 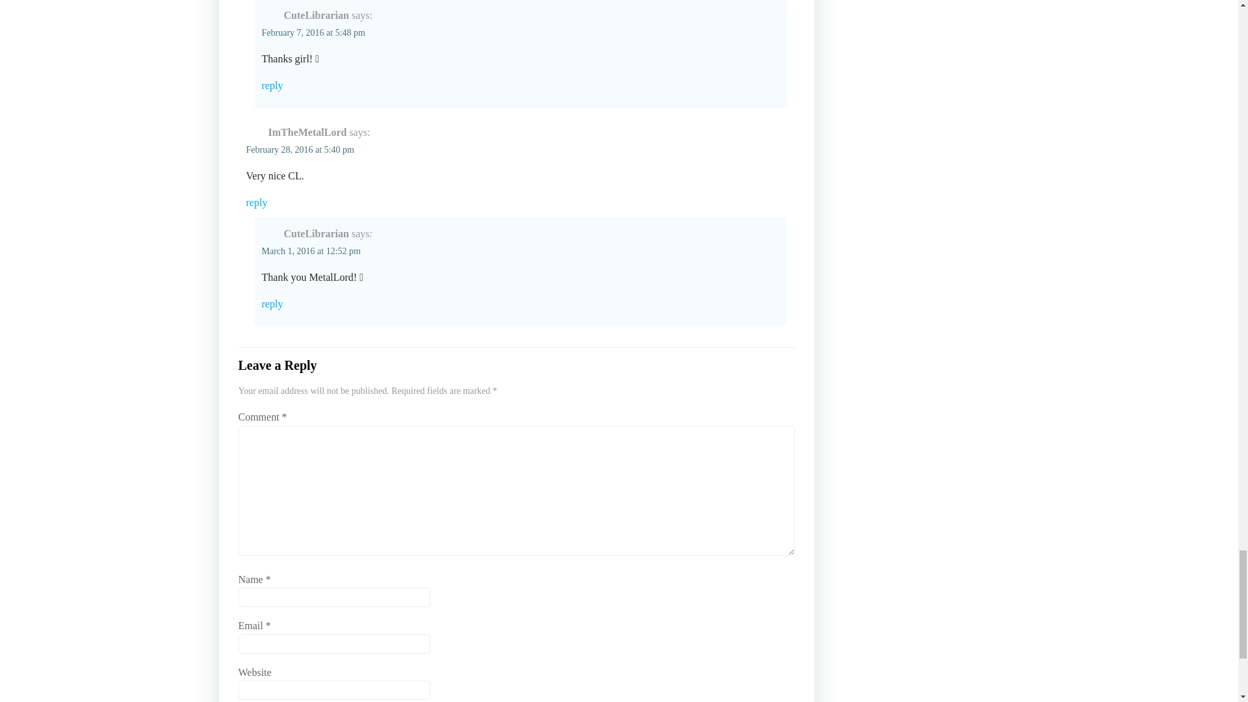 What do you see at coordinates (312, 32) in the screenshot?
I see `February 7, 2016 at 5:48 pm` at bounding box center [312, 32].